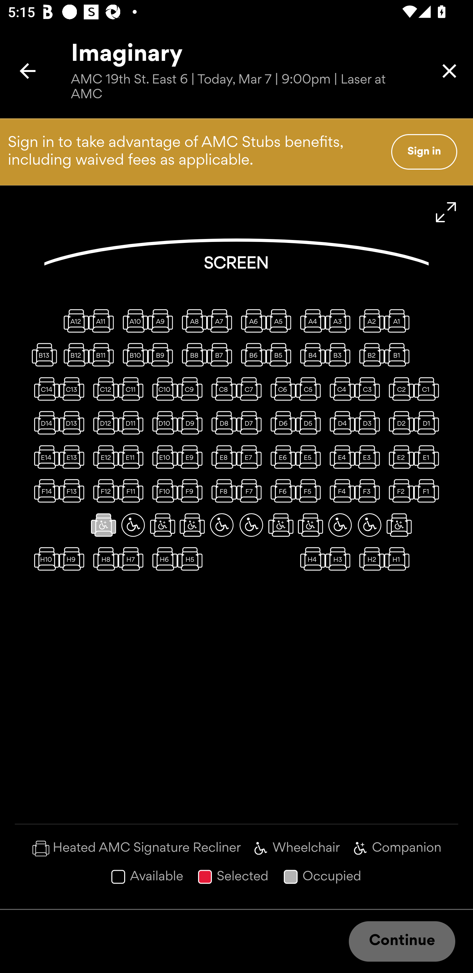 Image resolution: width=473 pixels, height=973 pixels. Describe the element at coordinates (192, 491) in the screenshot. I see `F9, Regular seat, available` at that location.